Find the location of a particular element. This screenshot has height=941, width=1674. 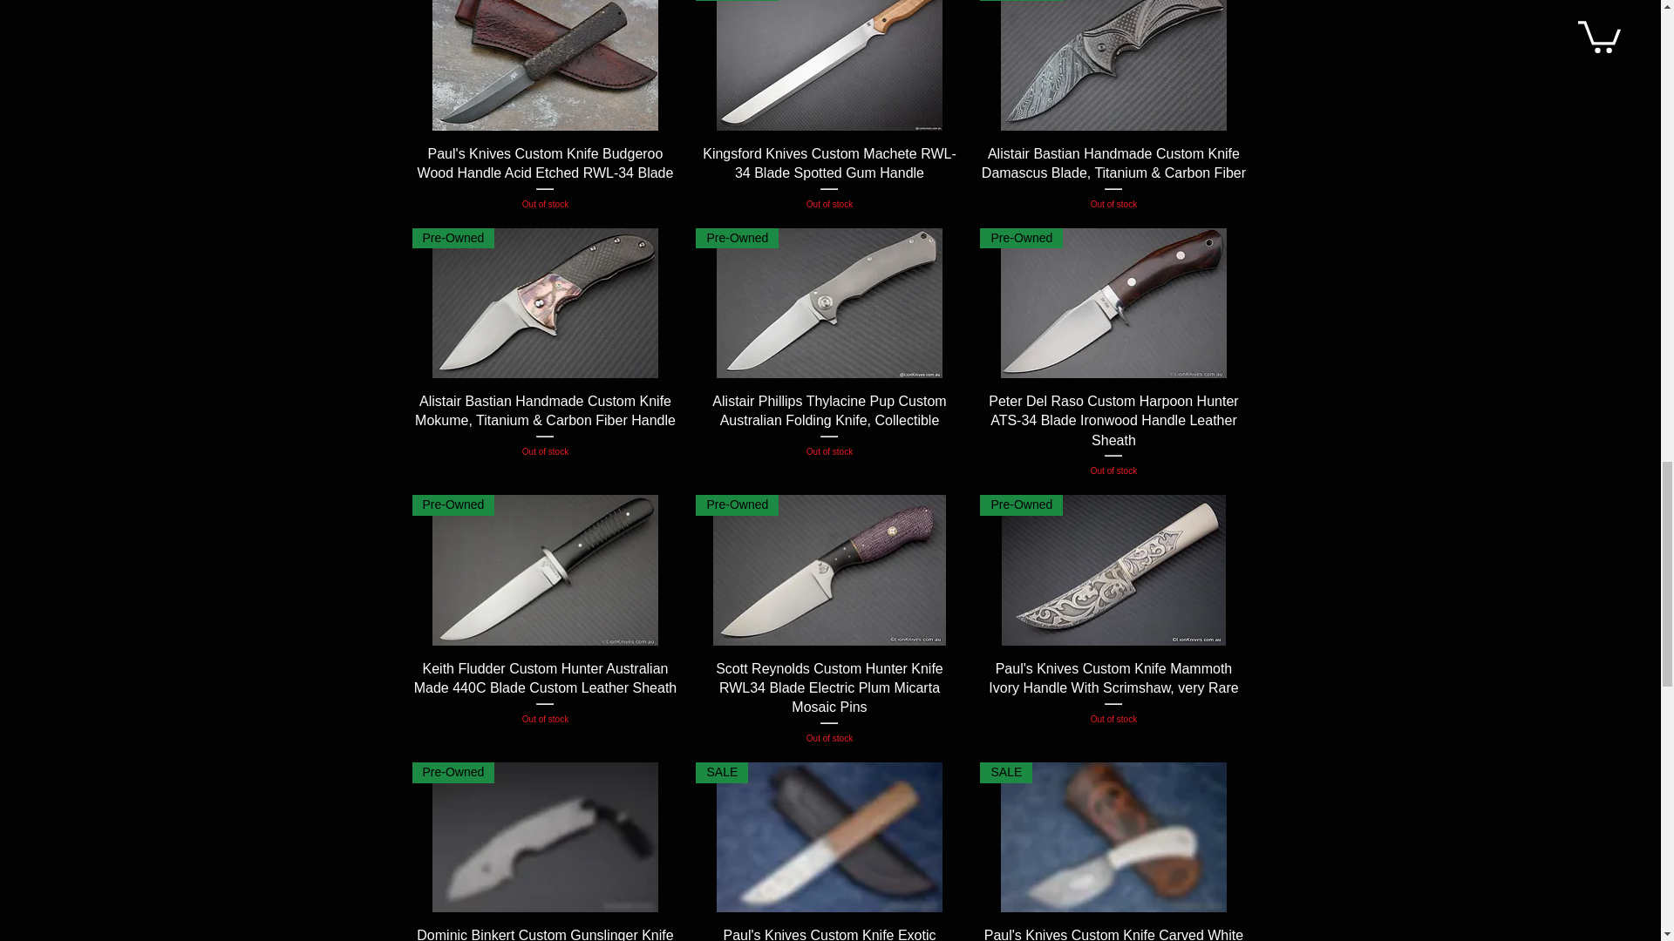

Pre-Owned is located at coordinates (544, 303).